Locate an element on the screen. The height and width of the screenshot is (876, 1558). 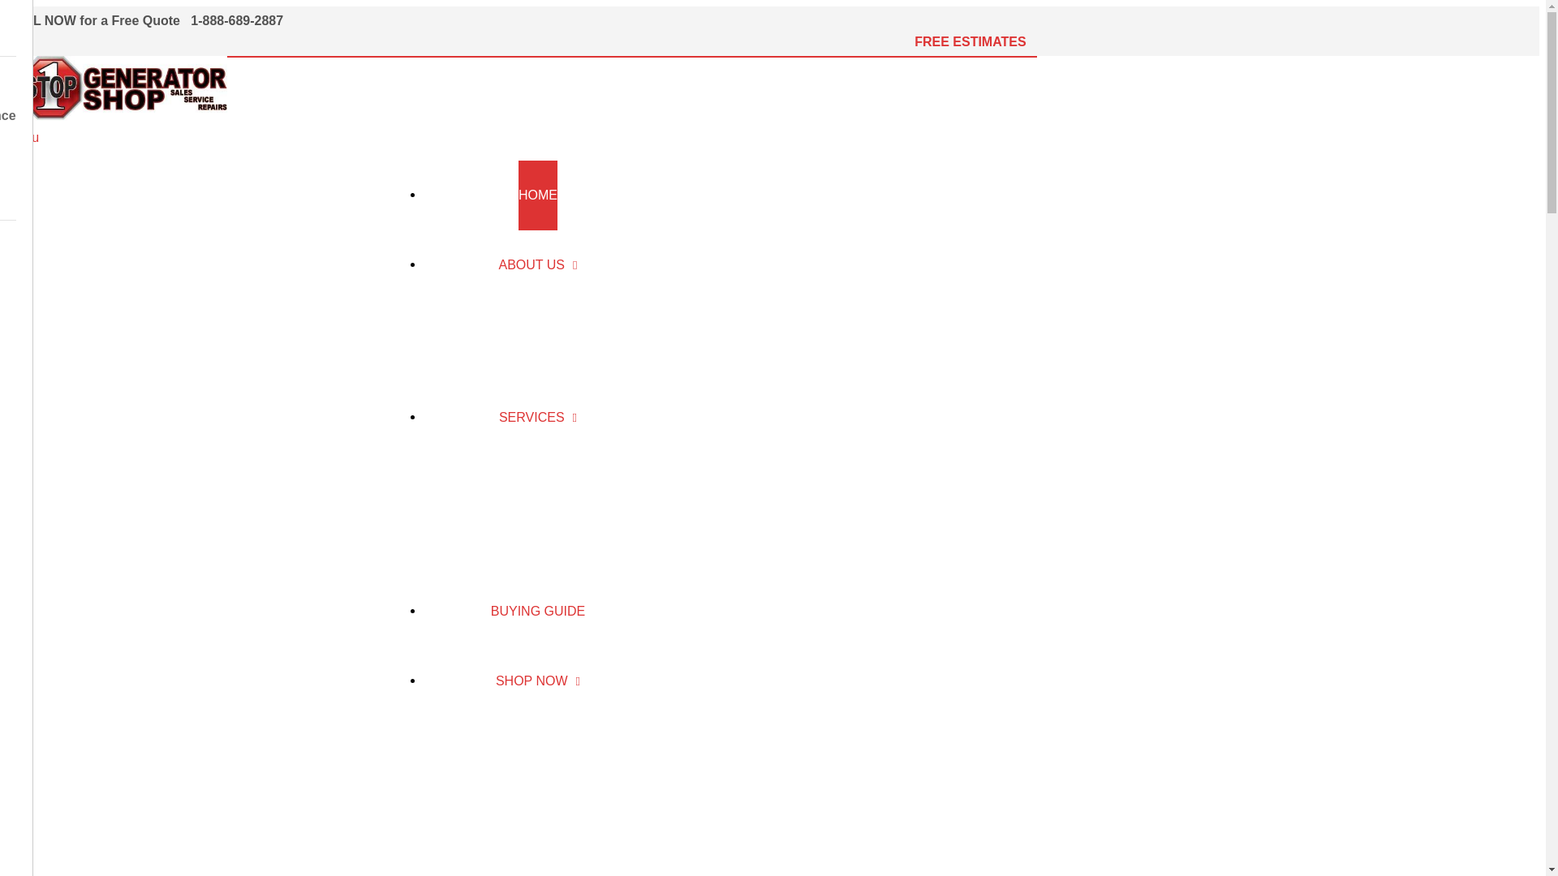
BUYING GUIDE is located at coordinates (538, 612).